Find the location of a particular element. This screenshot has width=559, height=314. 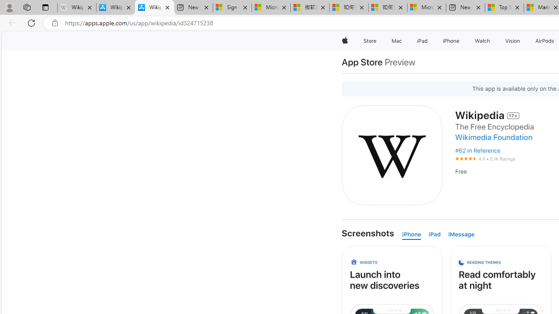

#62 in Reference is located at coordinates (477, 150).